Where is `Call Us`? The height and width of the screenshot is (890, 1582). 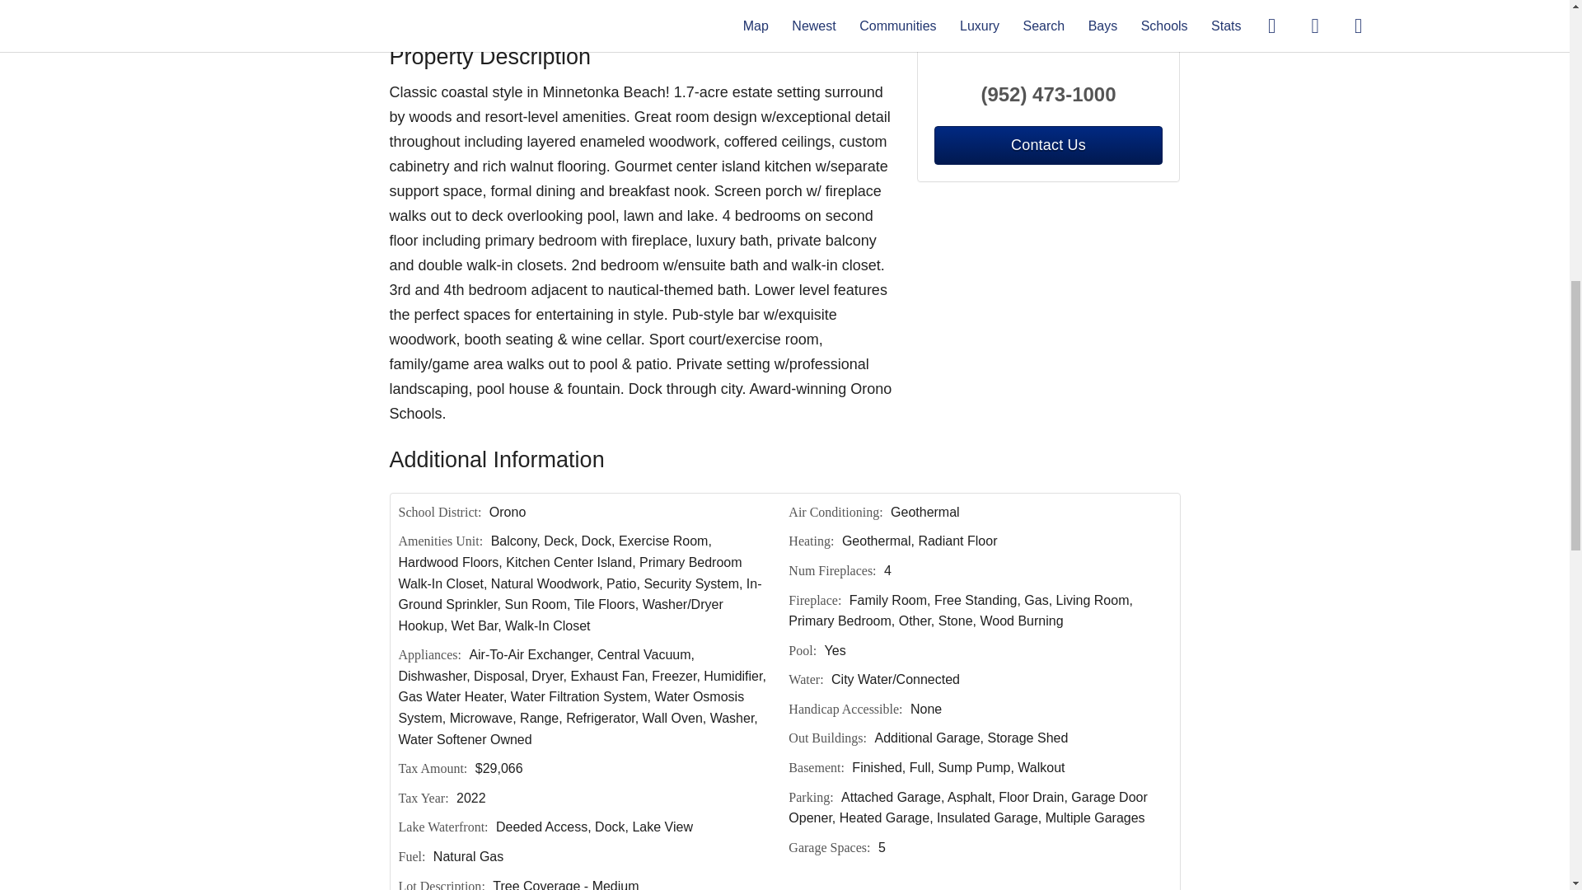
Call Us is located at coordinates (525, 12).